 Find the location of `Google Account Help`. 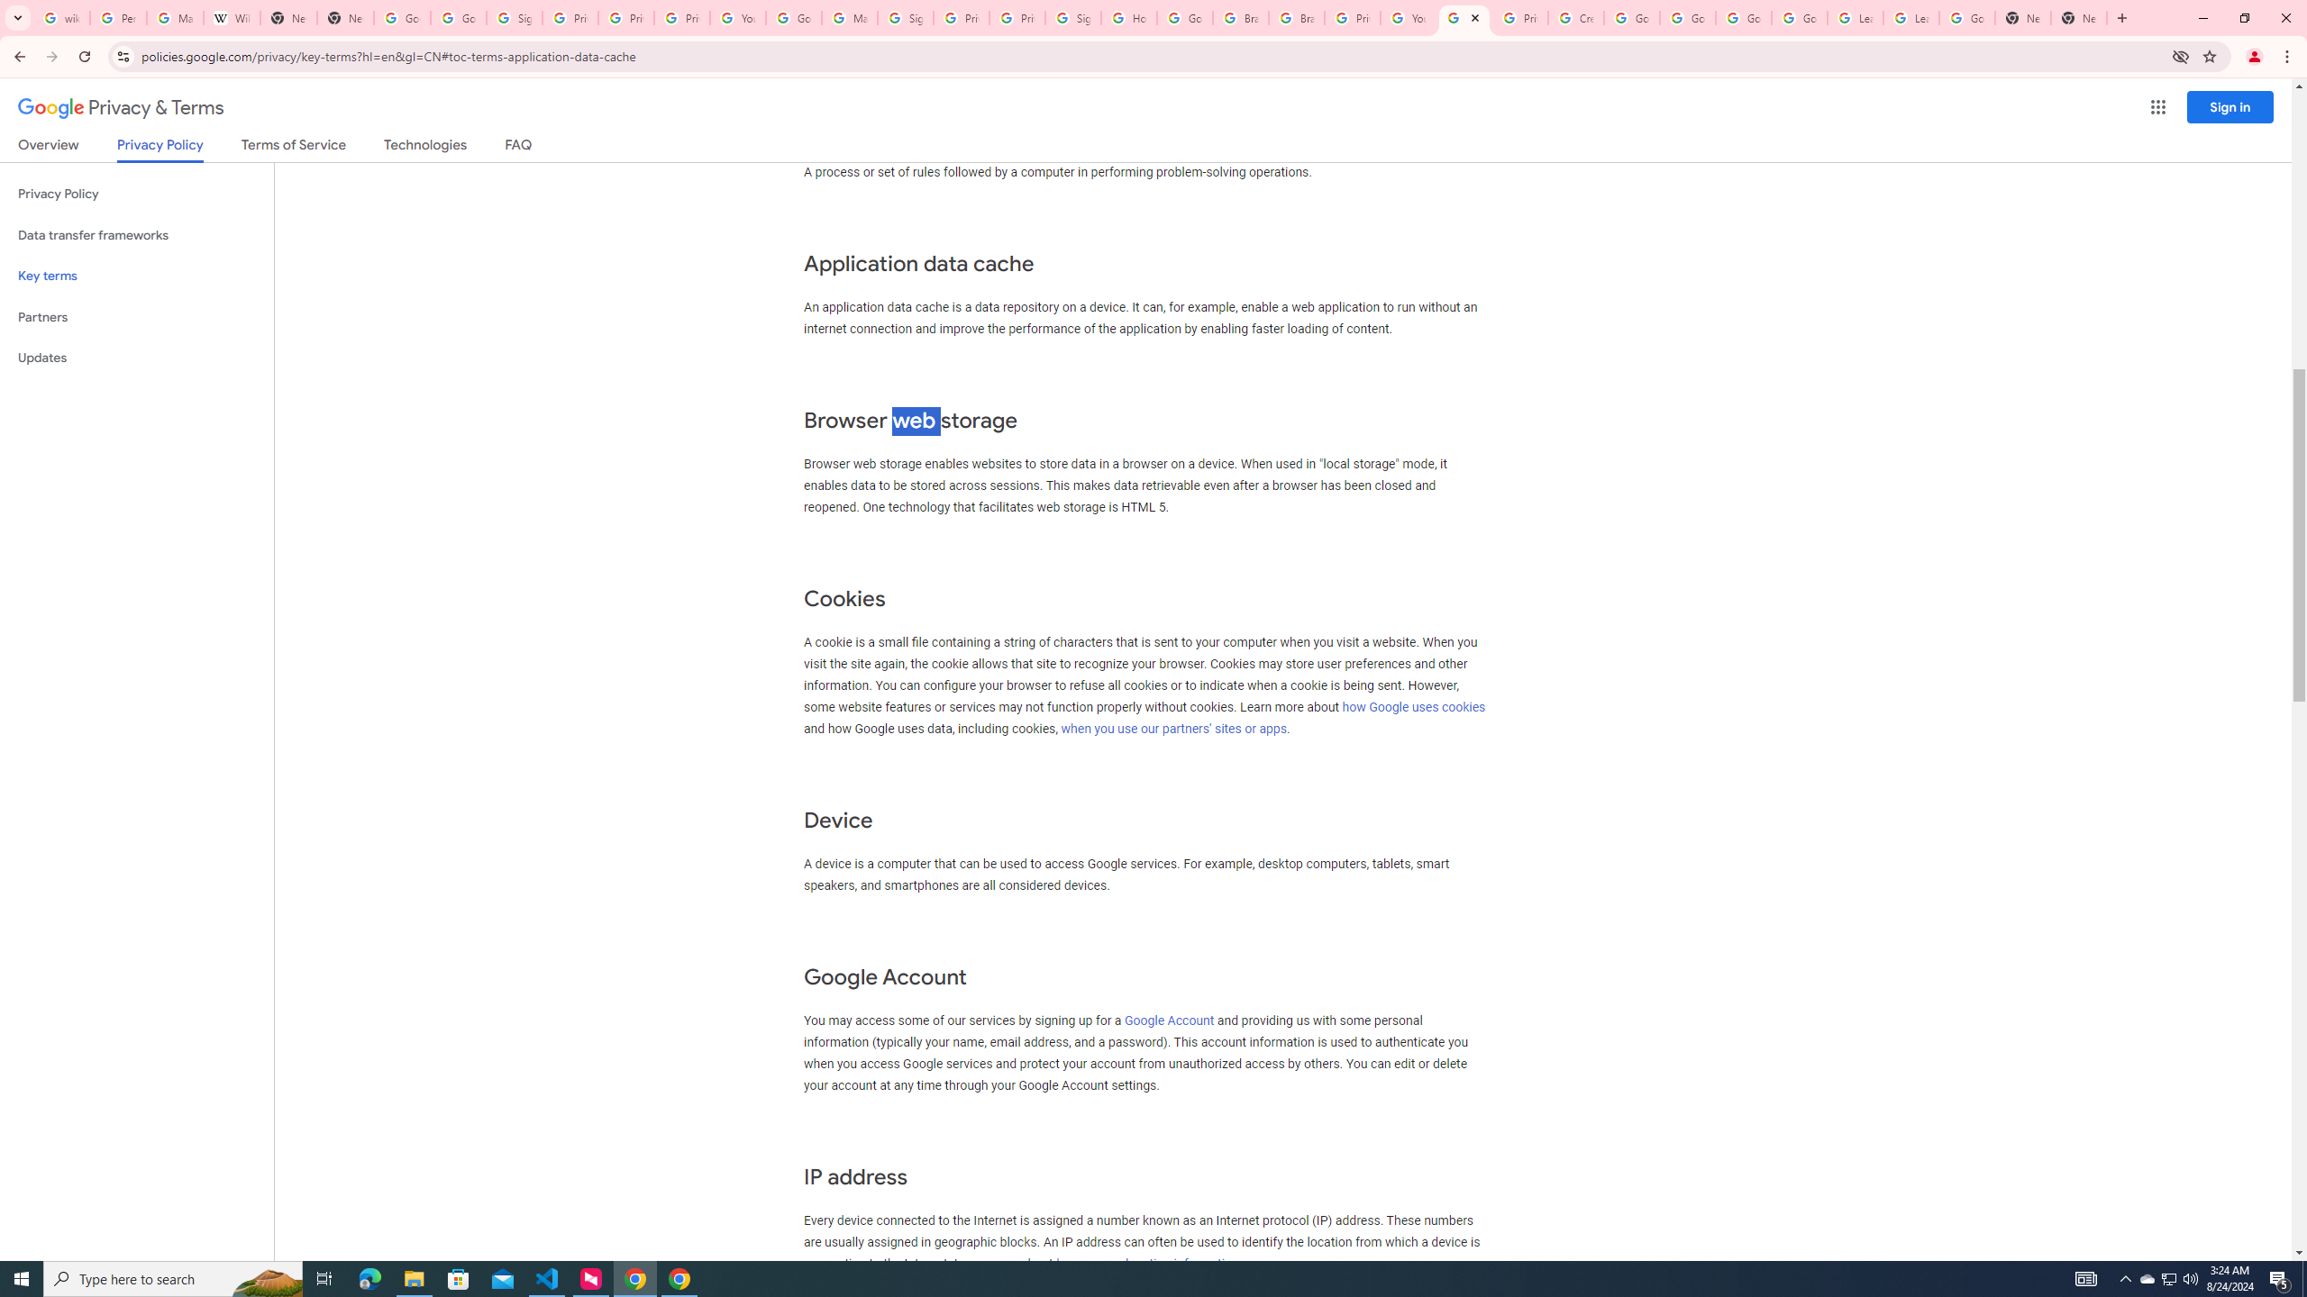

Google Account Help is located at coordinates (1799, 18).